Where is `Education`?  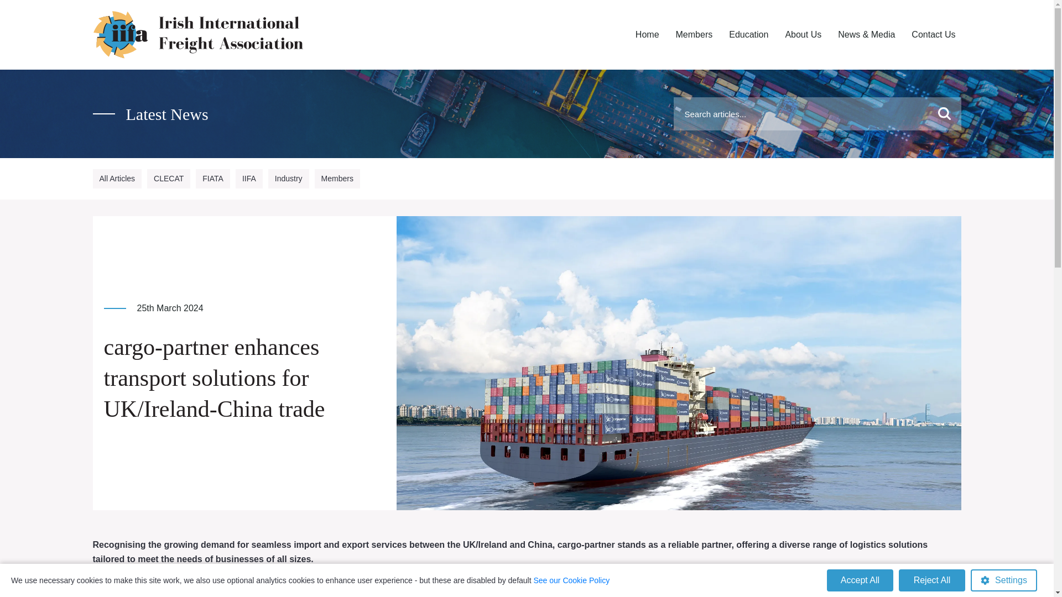 Education is located at coordinates (748, 35).